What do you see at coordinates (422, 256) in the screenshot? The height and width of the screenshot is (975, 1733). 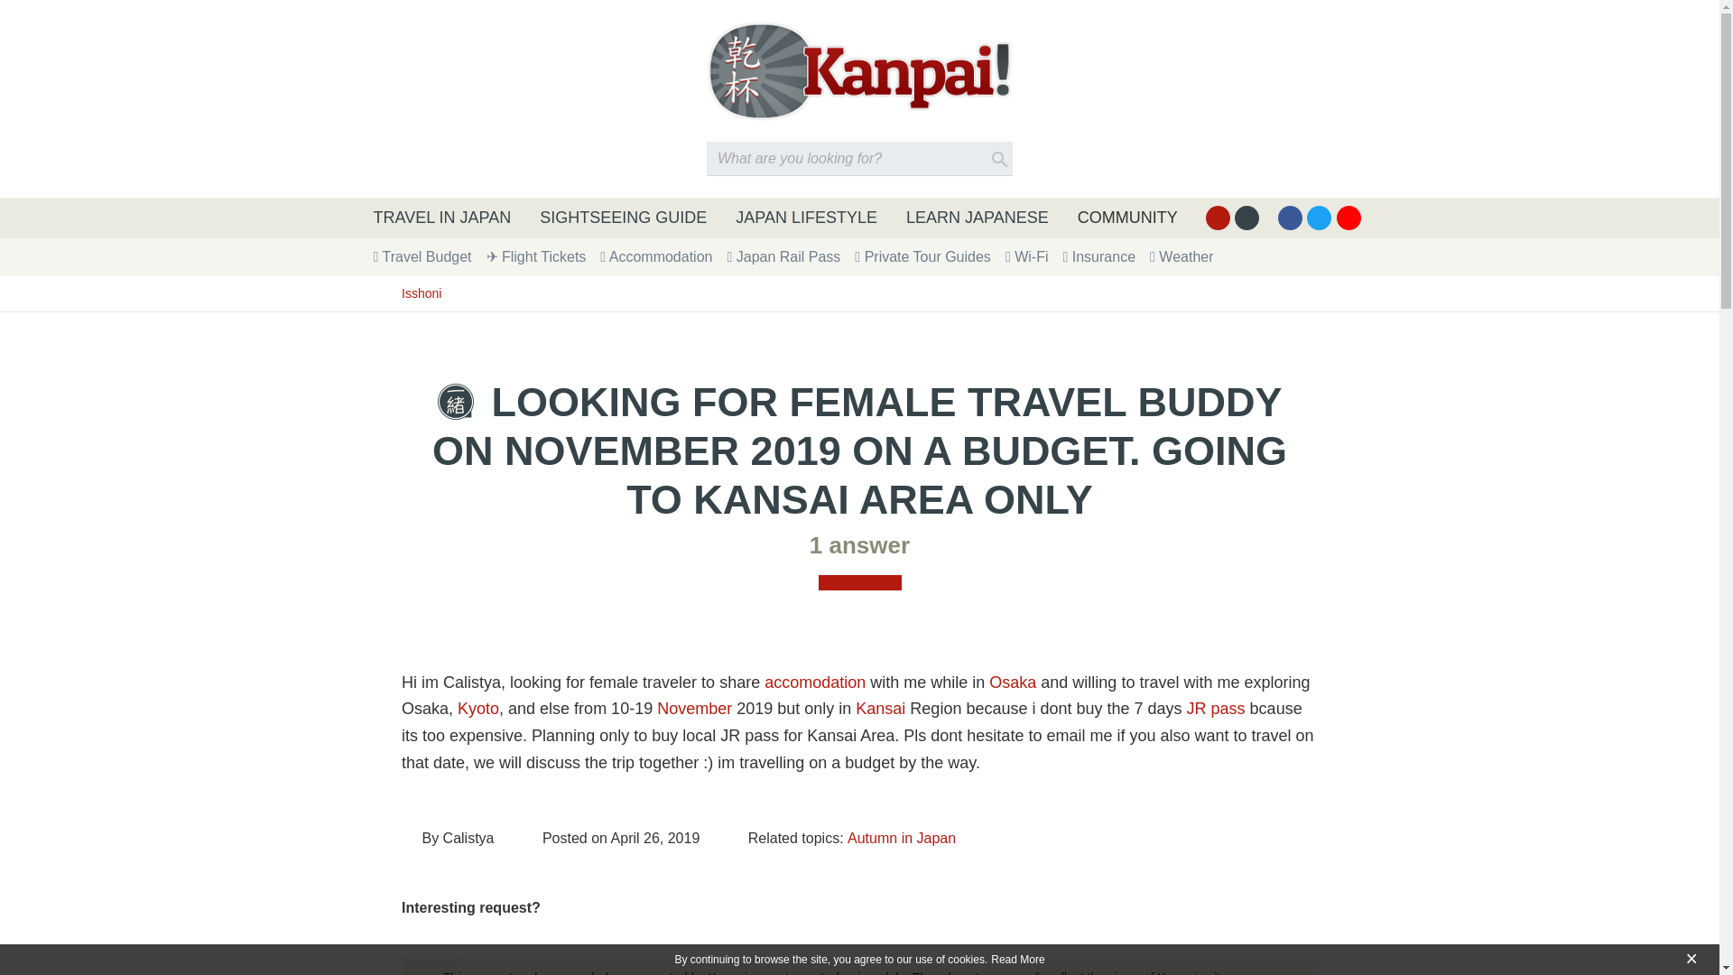 I see `Calculate your Japan travel budget` at bounding box center [422, 256].